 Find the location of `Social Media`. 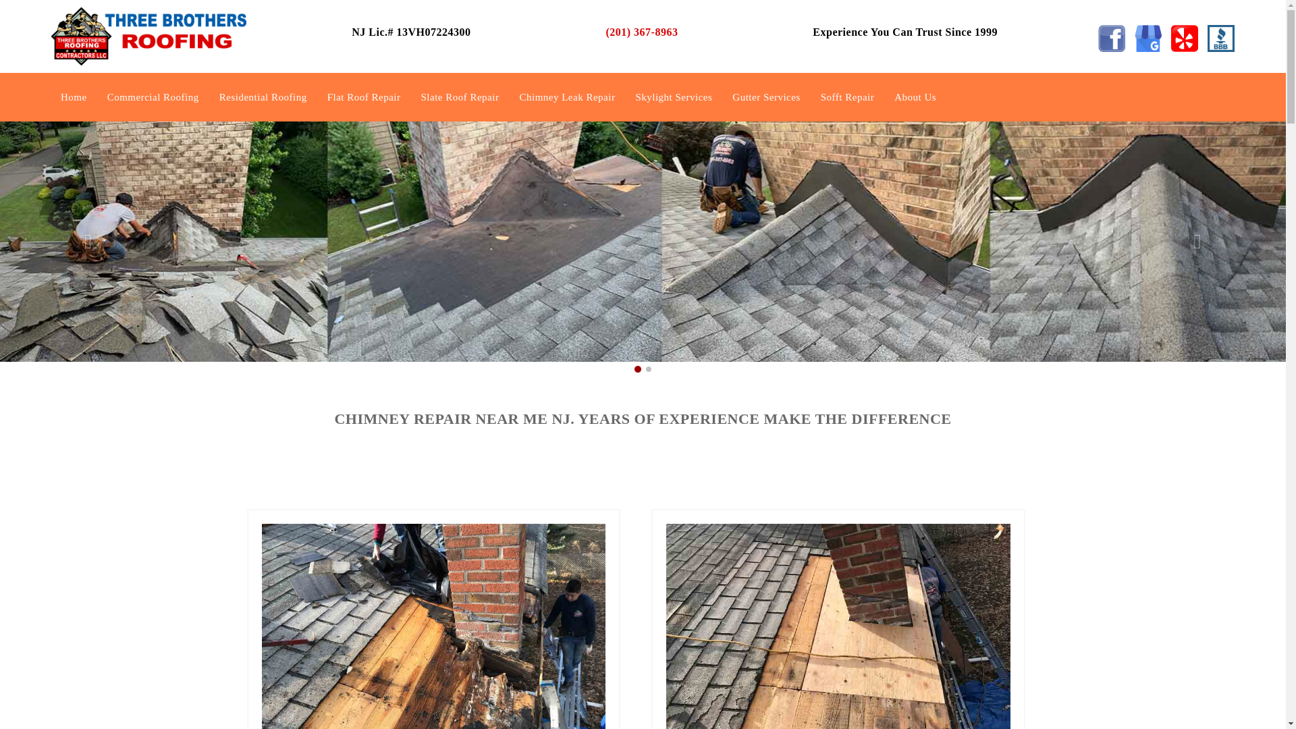

Social Media is located at coordinates (1221, 38).